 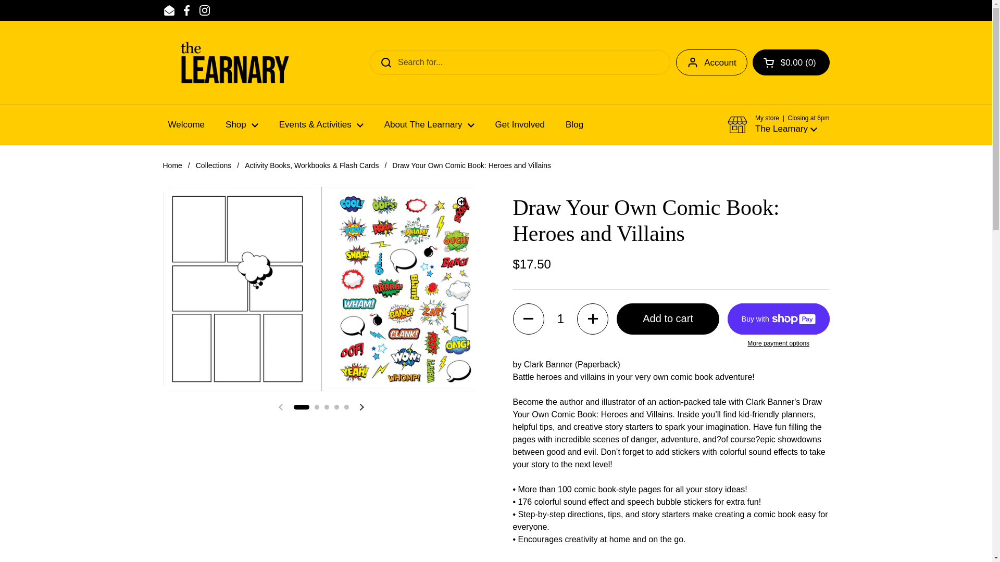 I want to click on 1, so click(x=560, y=318).